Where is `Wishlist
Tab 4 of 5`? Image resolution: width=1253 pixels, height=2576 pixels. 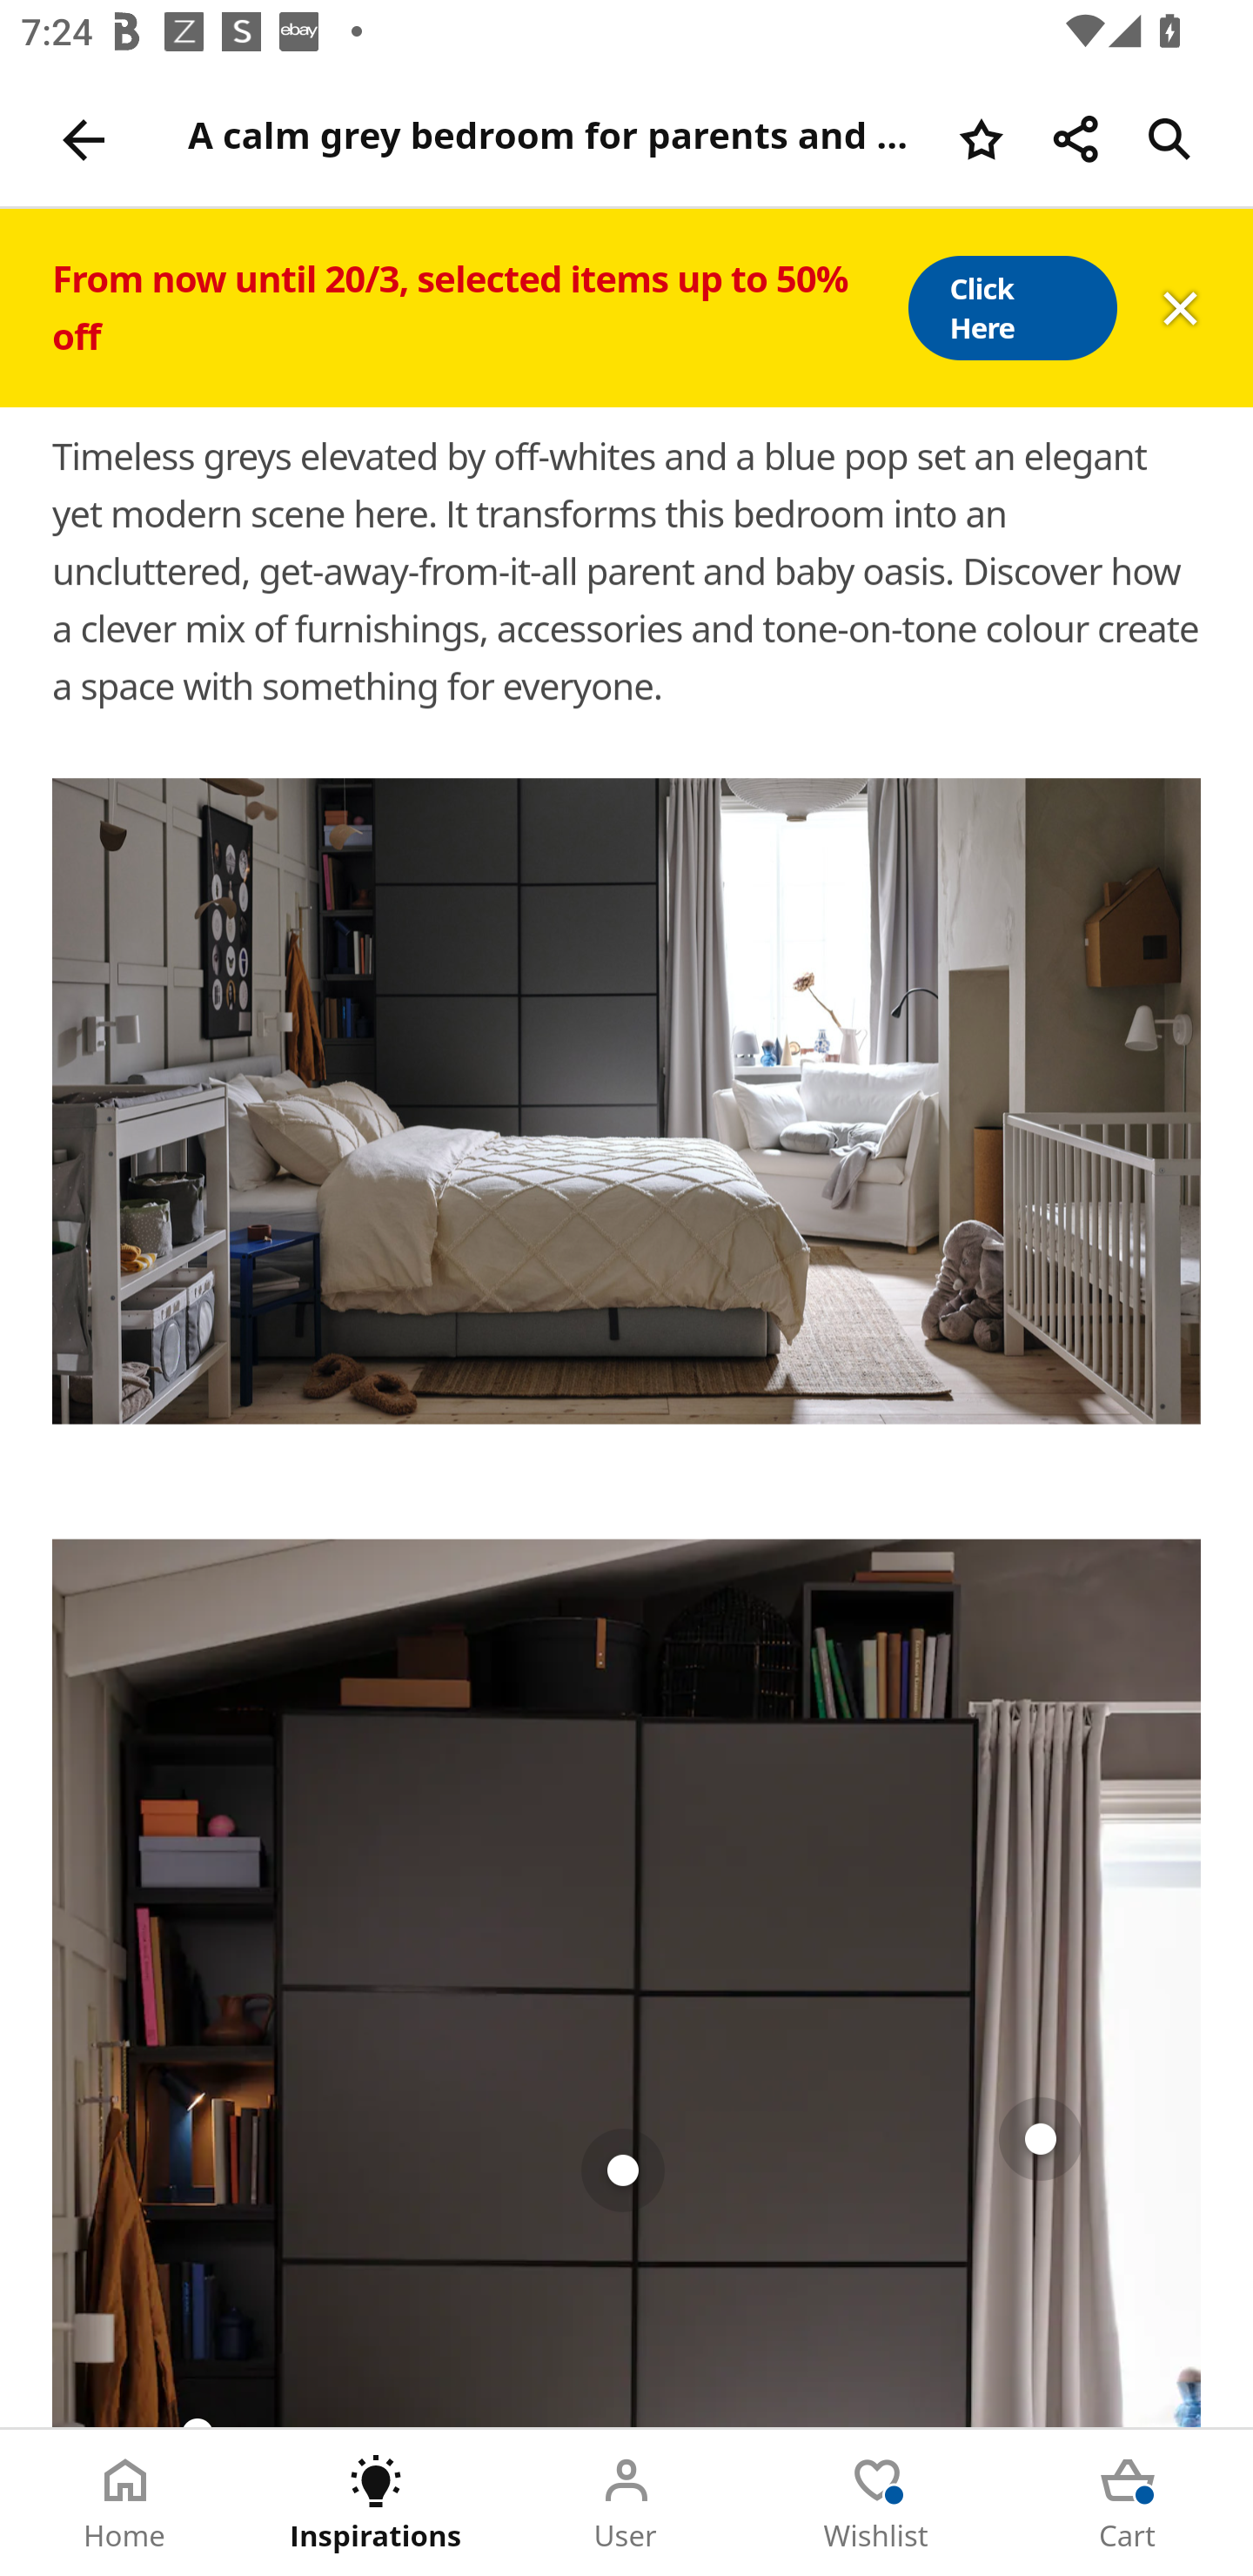 Wishlist
Tab 4 of 5 is located at coordinates (877, 2503).